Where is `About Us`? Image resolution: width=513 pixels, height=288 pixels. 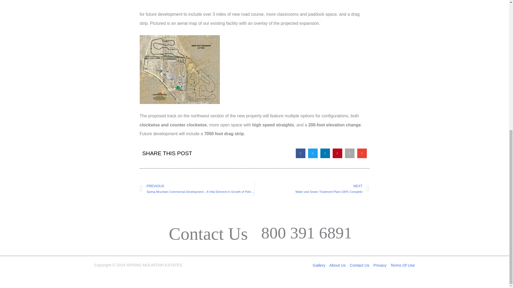 About Us is located at coordinates (337, 265).